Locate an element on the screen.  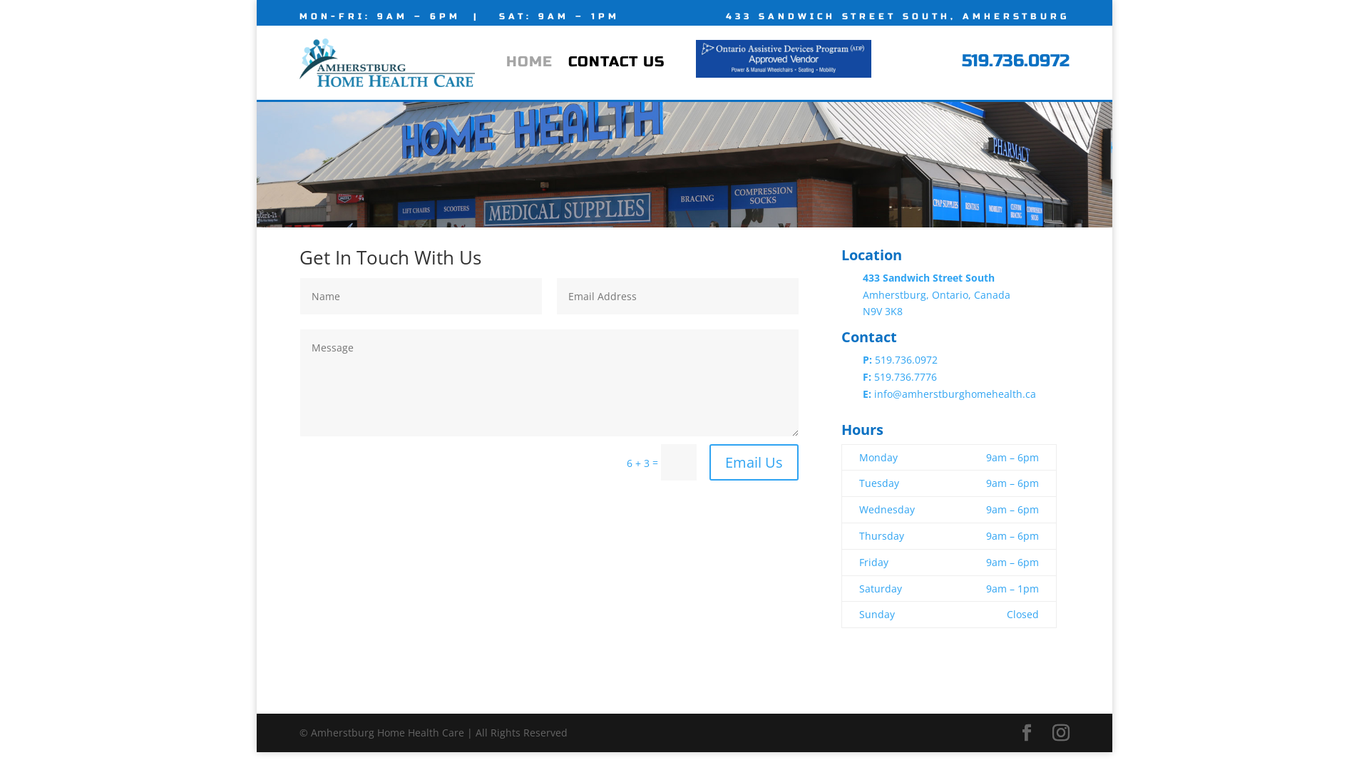
HOME is located at coordinates (529, 65).